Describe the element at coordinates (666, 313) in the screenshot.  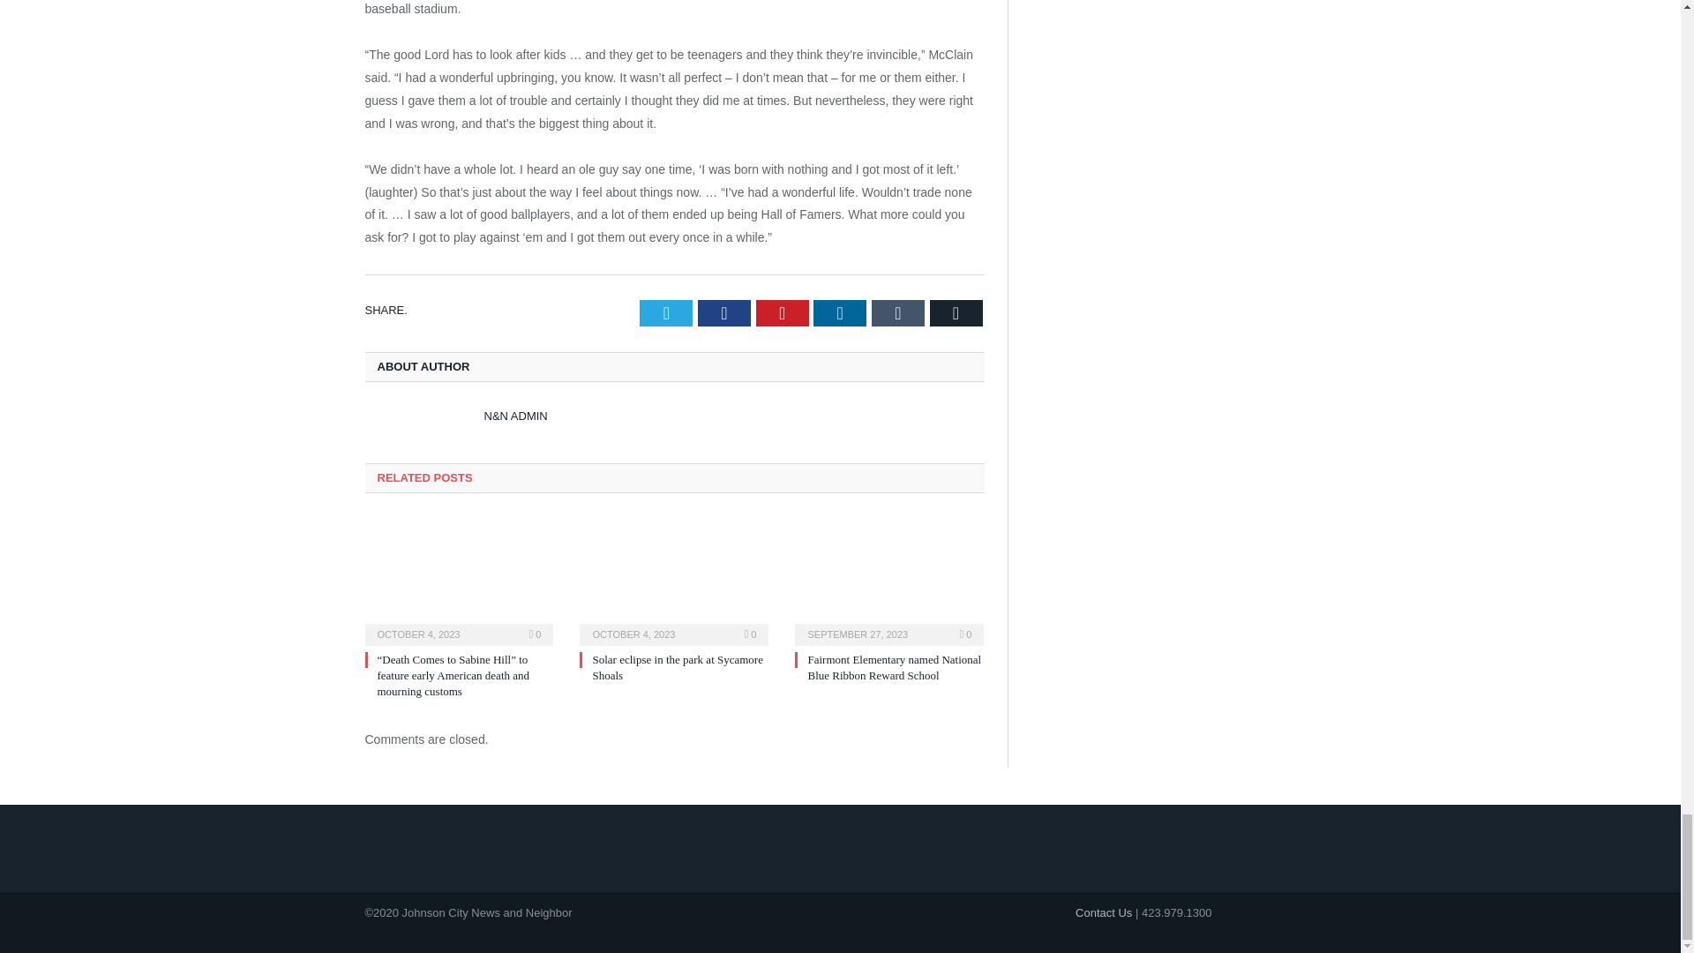
I see `Twitter` at that location.